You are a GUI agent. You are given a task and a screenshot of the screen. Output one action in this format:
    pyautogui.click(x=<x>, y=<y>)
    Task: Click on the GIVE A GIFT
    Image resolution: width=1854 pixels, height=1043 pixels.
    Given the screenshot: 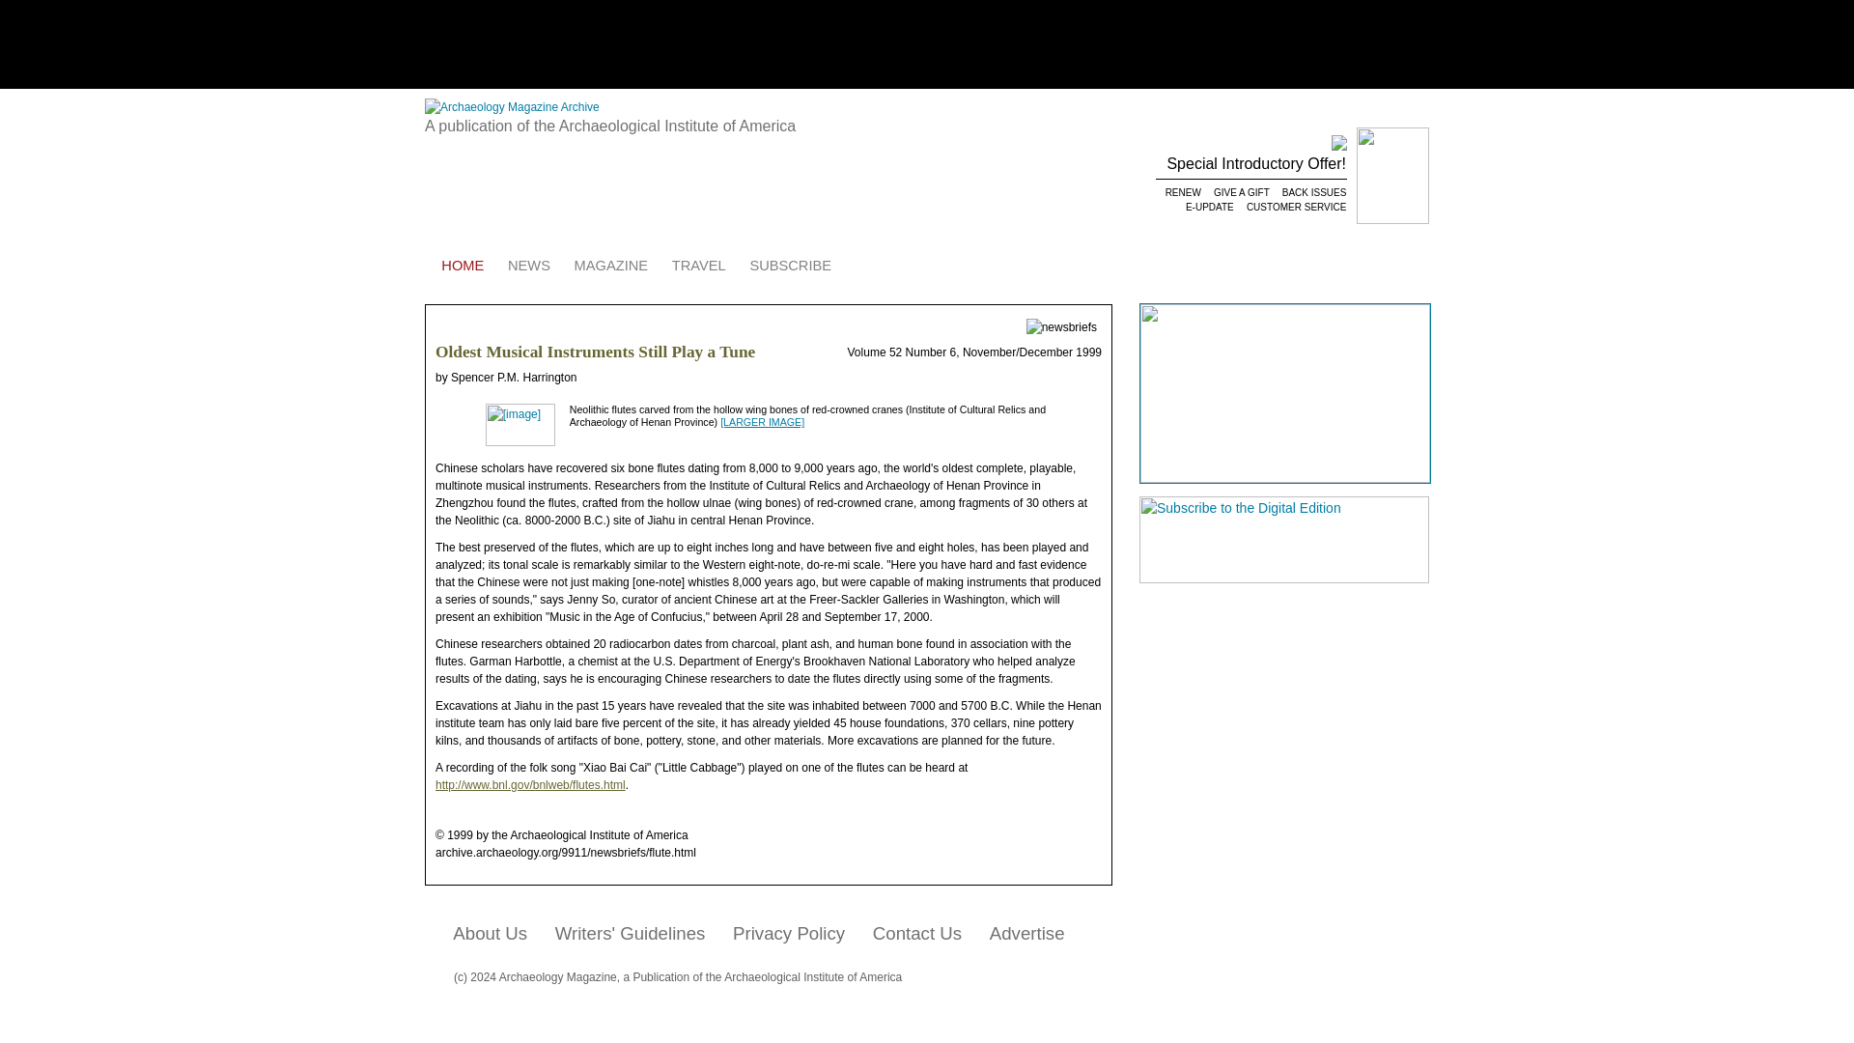 What is the action you would take?
    pyautogui.click(x=1241, y=193)
    